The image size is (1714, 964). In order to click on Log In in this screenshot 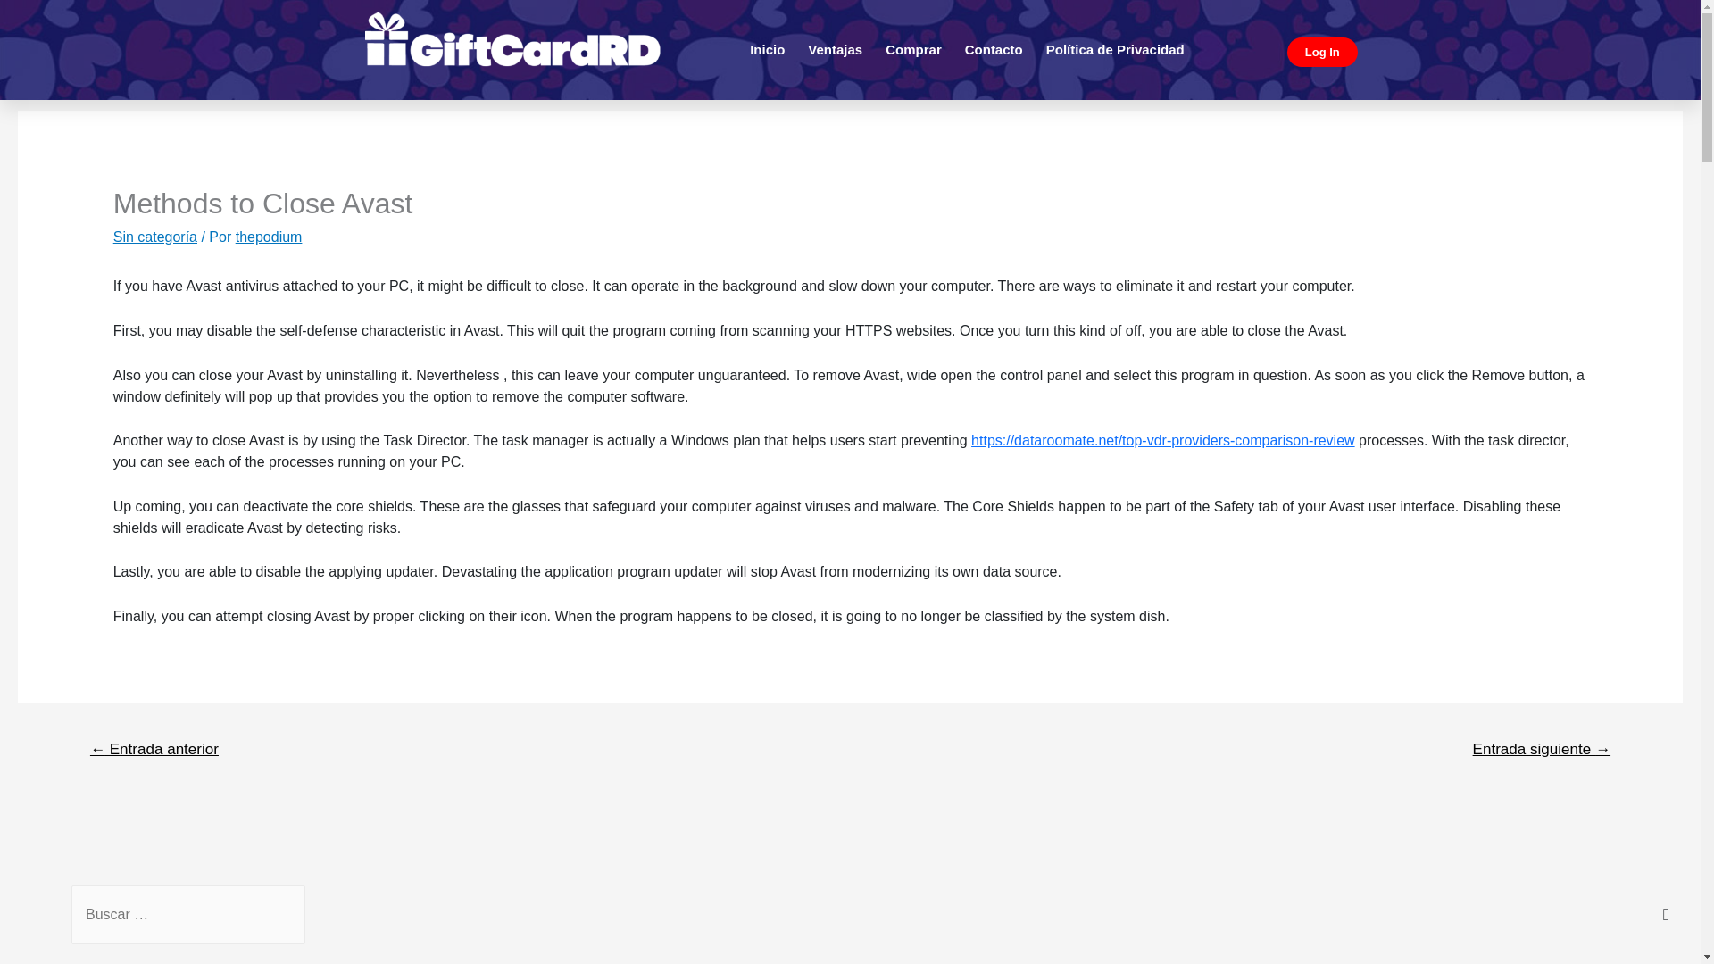, I will do `click(1321, 52)`.